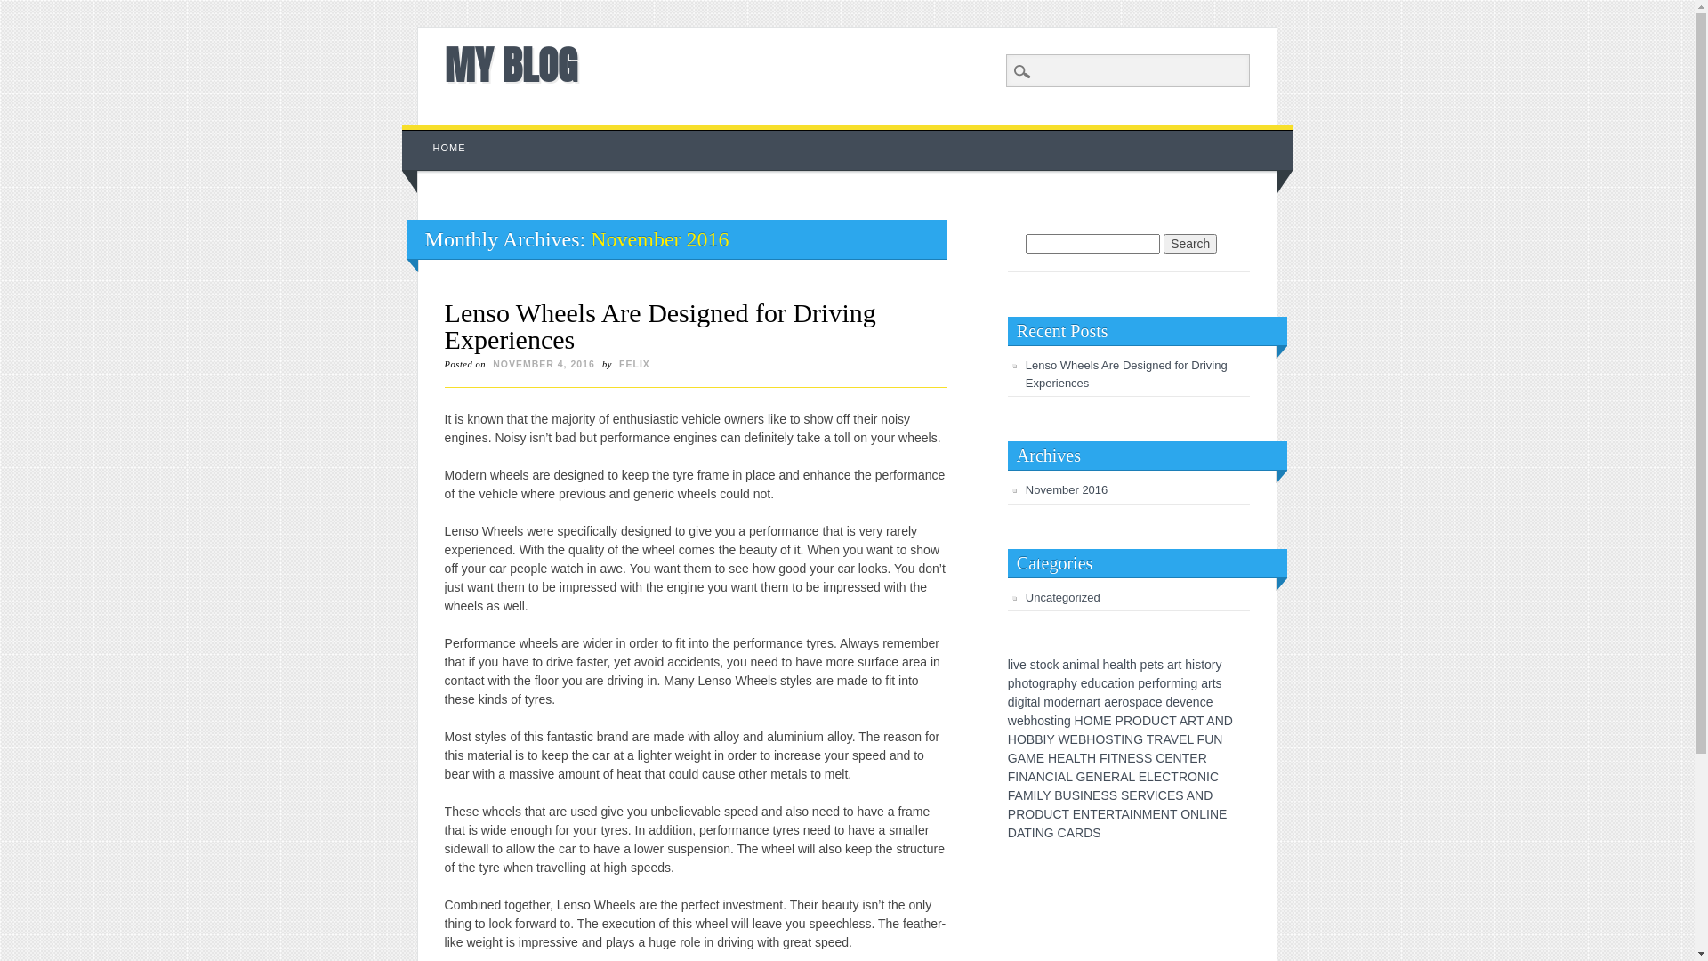 The width and height of the screenshot is (1708, 961). I want to click on T, so click(1084, 758).